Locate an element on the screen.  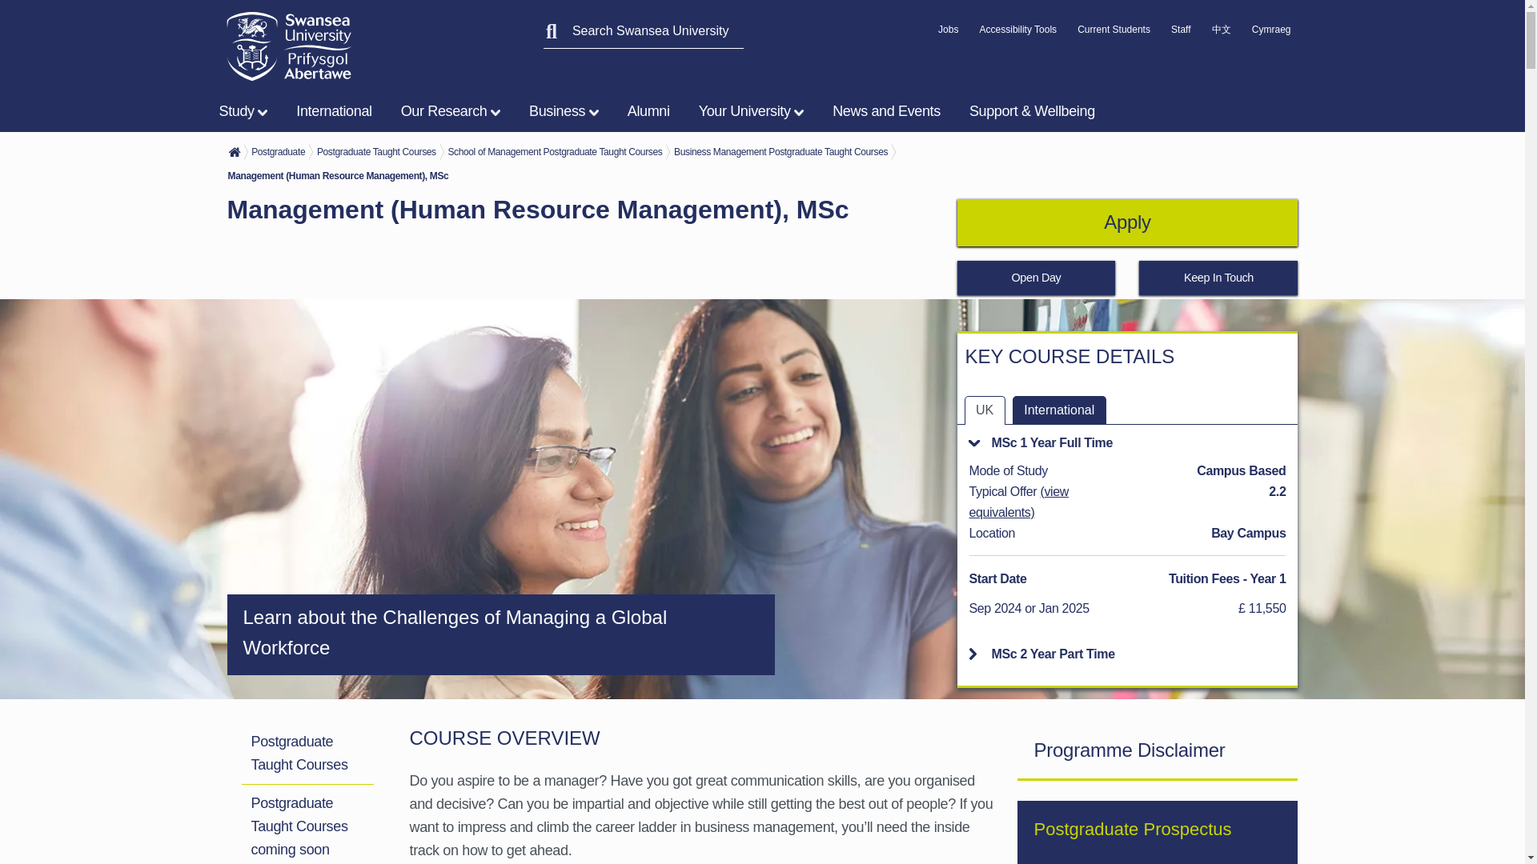
Cymraeg is located at coordinates (1271, 34).